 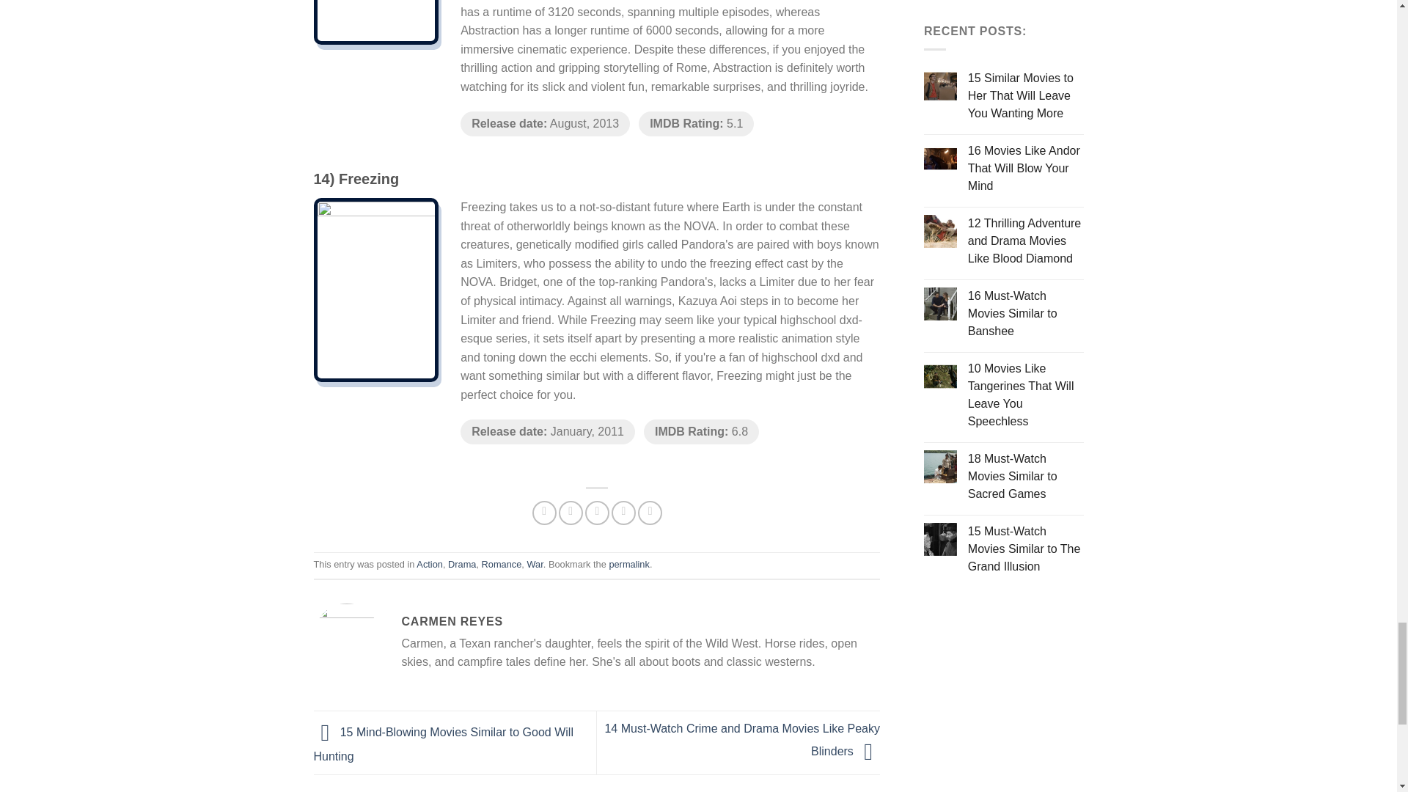 What do you see at coordinates (461, 564) in the screenshot?
I see `Drama` at bounding box center [461, 564].